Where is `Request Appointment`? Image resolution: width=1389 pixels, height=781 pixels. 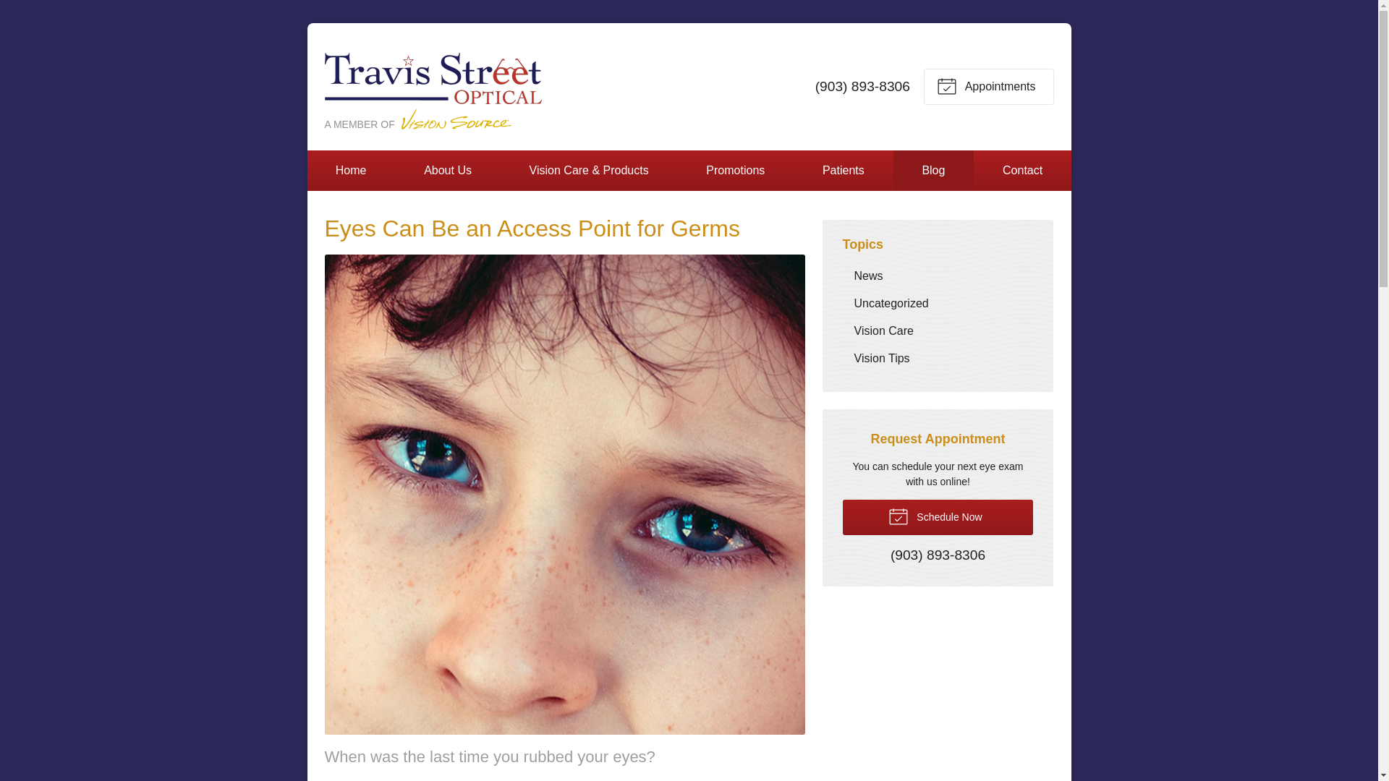
Request Appointment is located at coordinates (988, 87).